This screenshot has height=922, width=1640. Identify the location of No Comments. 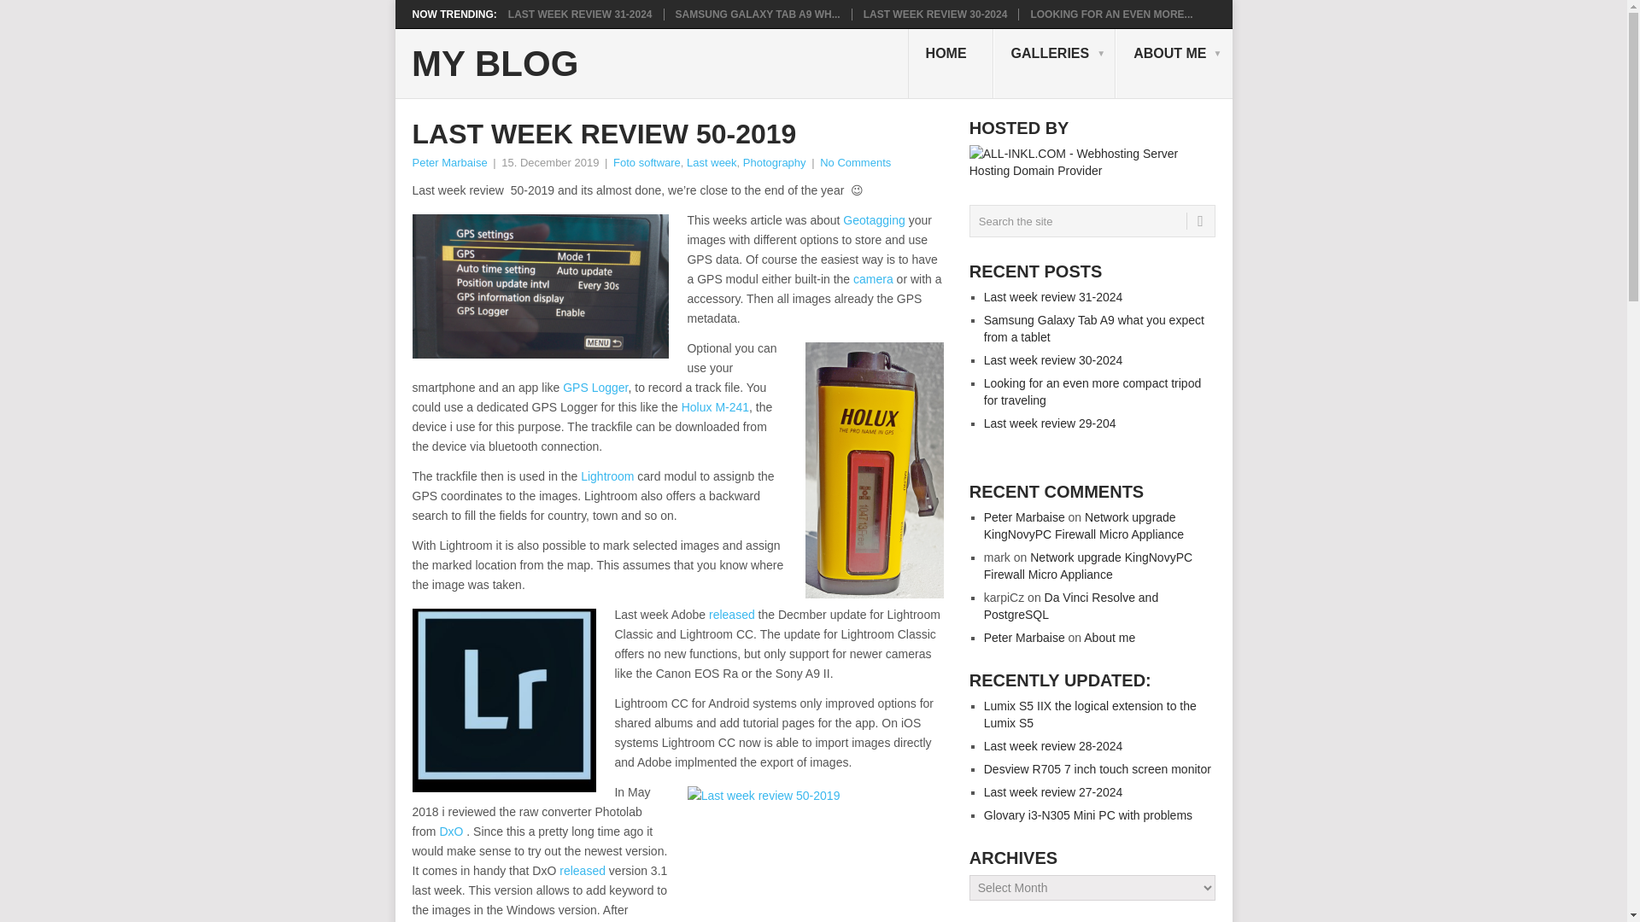
(855, 162).